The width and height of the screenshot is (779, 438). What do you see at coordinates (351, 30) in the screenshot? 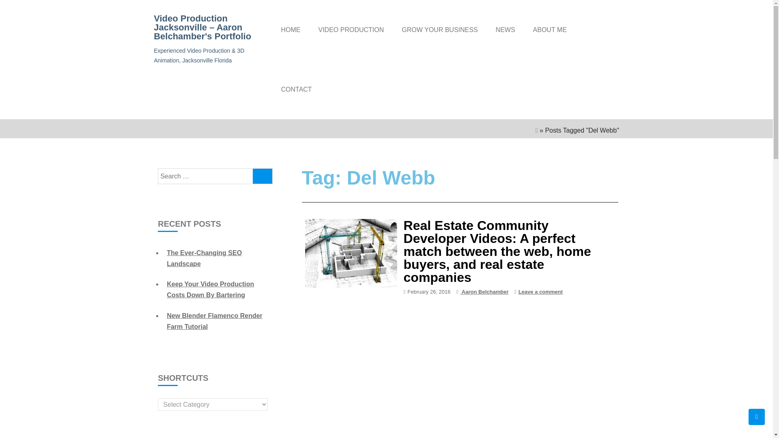
I see `Video Production of Jacksonville, Florida` at bounding box center [351, 30].